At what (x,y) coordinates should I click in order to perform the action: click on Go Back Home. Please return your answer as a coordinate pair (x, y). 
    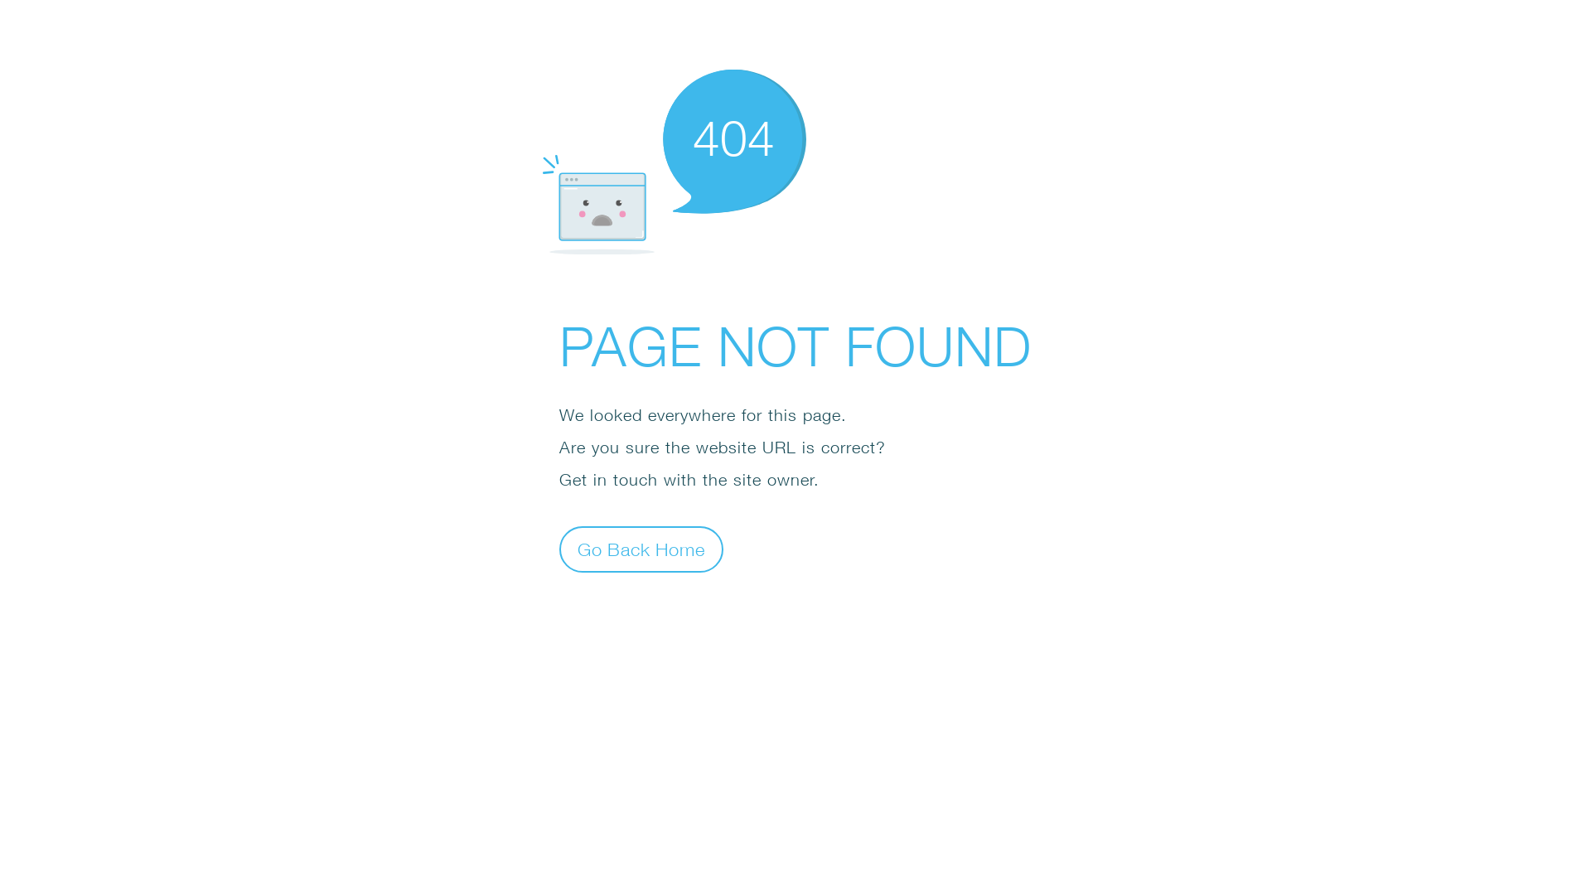
    Looking at the image, I should click on (641, 549).